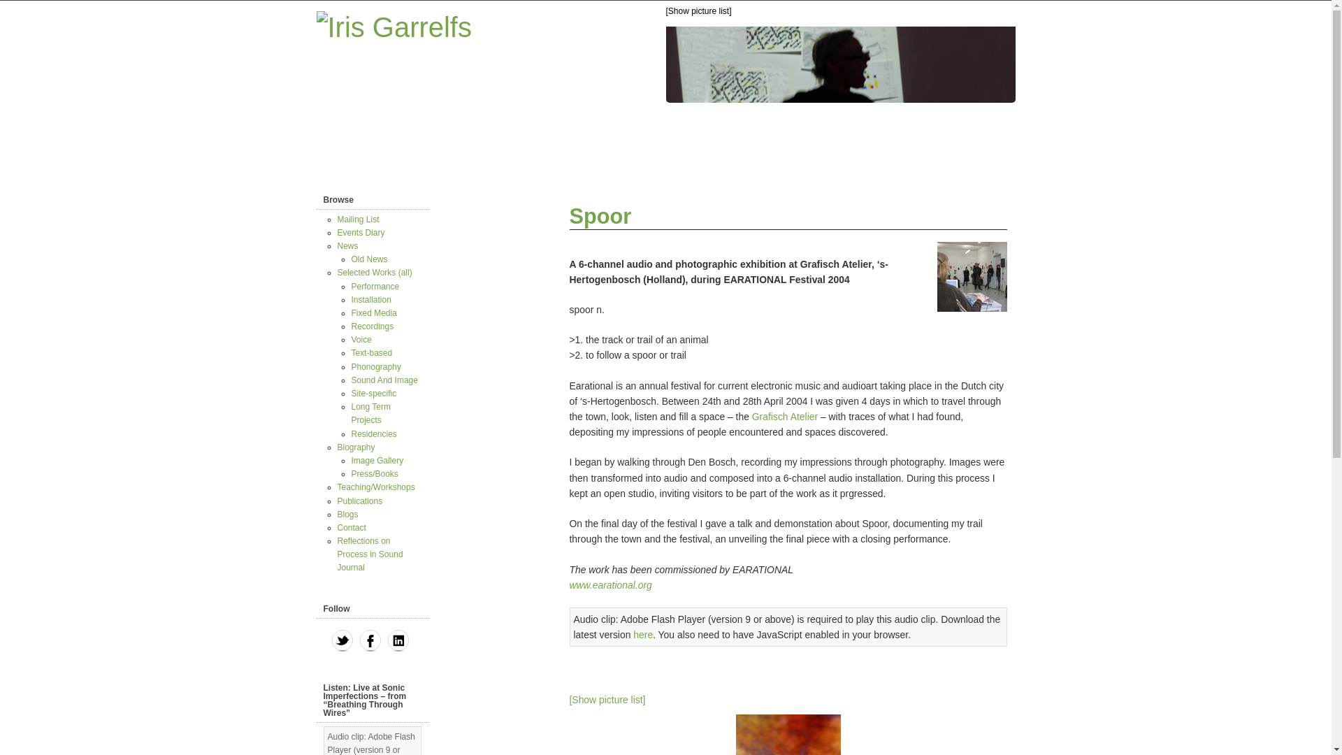  What do you see at coordinates (600, 216) in the screenshot?
I see `Spoor` at bounding box center [600, 216].